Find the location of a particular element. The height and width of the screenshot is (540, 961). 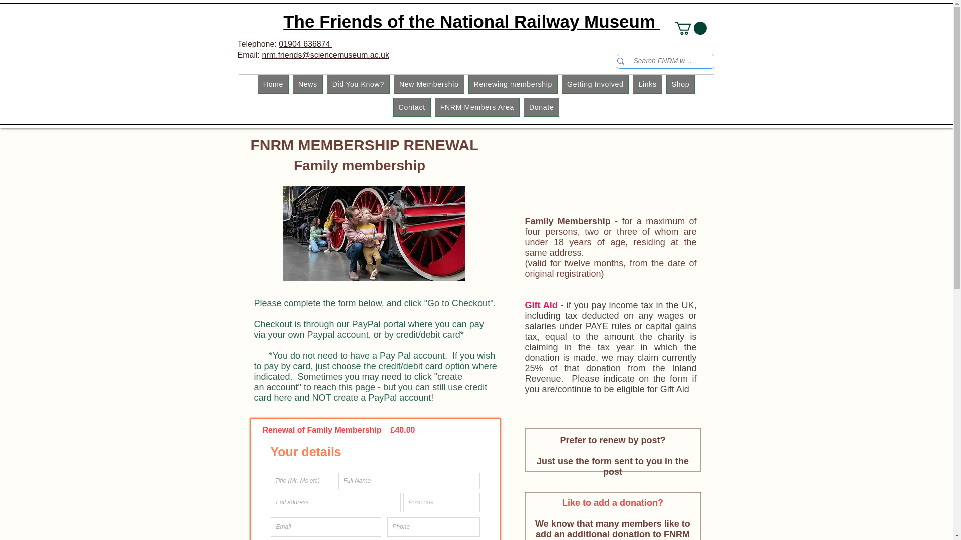

The Friends of the National Railway Museum  is located at coordinates (471, 21).